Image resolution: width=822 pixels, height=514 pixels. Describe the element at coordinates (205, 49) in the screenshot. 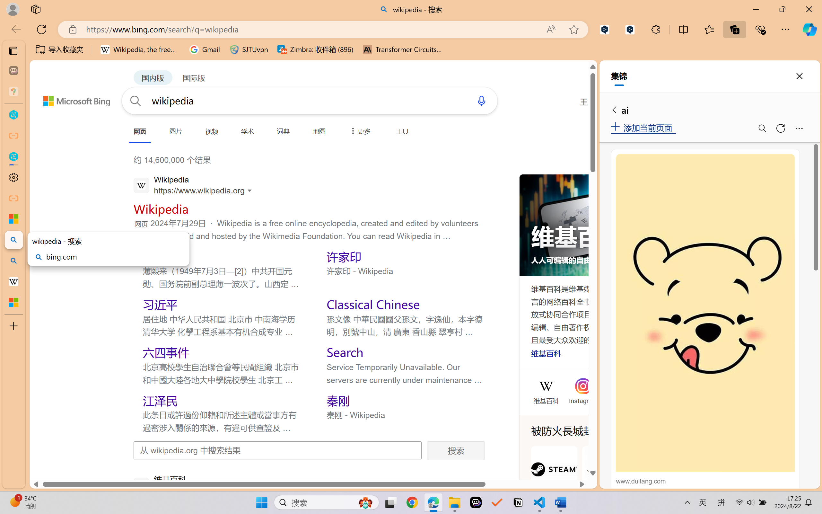

I see `Gmail` at that location.